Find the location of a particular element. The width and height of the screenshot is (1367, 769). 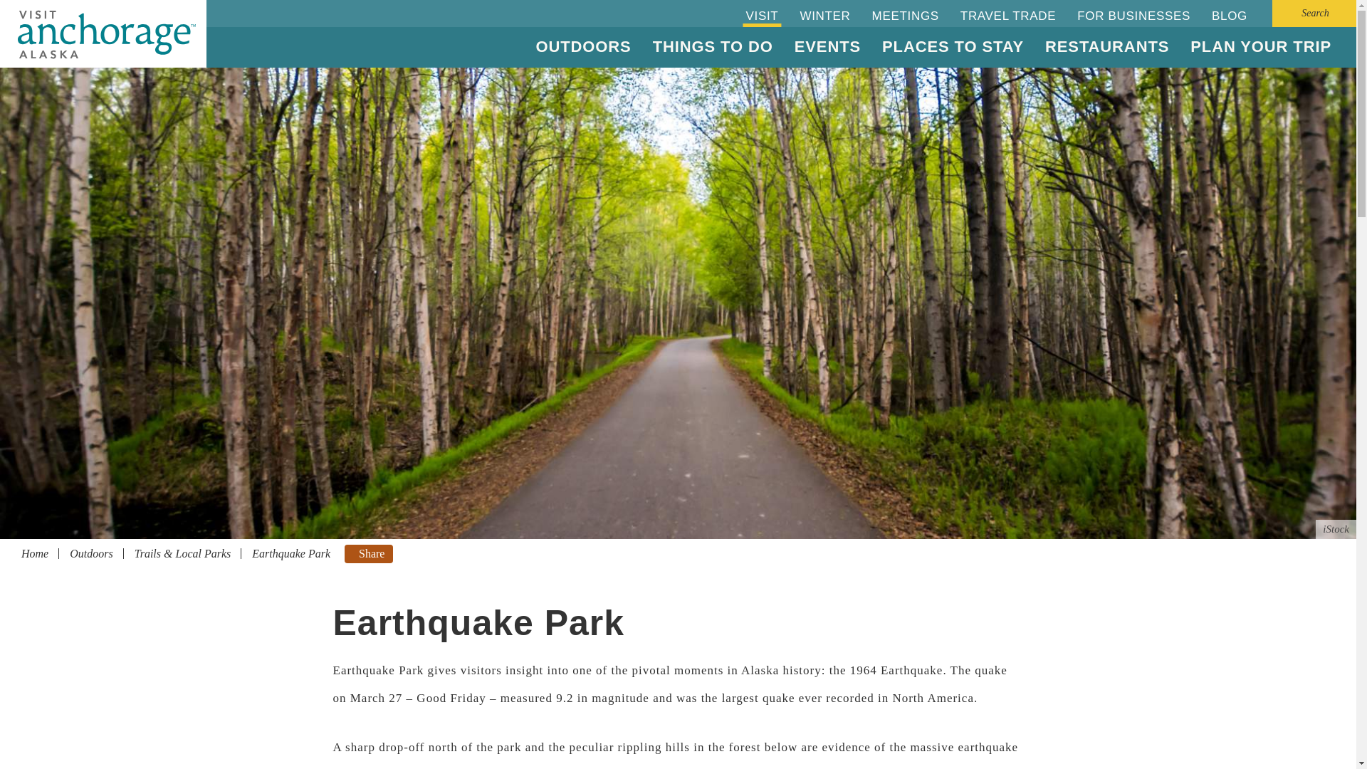

EVENTS is located at coordinates (827, 47).